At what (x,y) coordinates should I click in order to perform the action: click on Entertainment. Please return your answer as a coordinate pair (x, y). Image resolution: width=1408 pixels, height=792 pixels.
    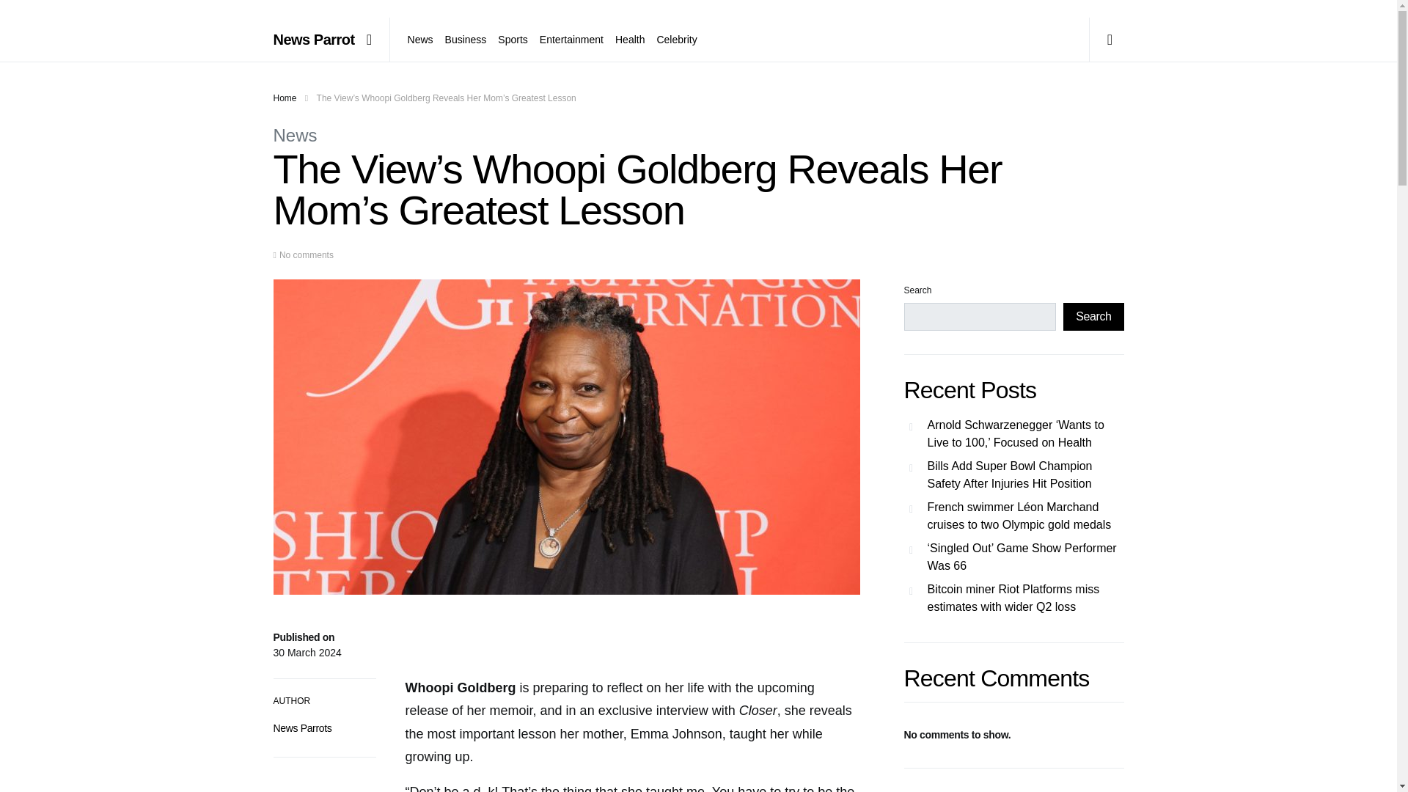
    Looking at the image, I should click on (571, 40).